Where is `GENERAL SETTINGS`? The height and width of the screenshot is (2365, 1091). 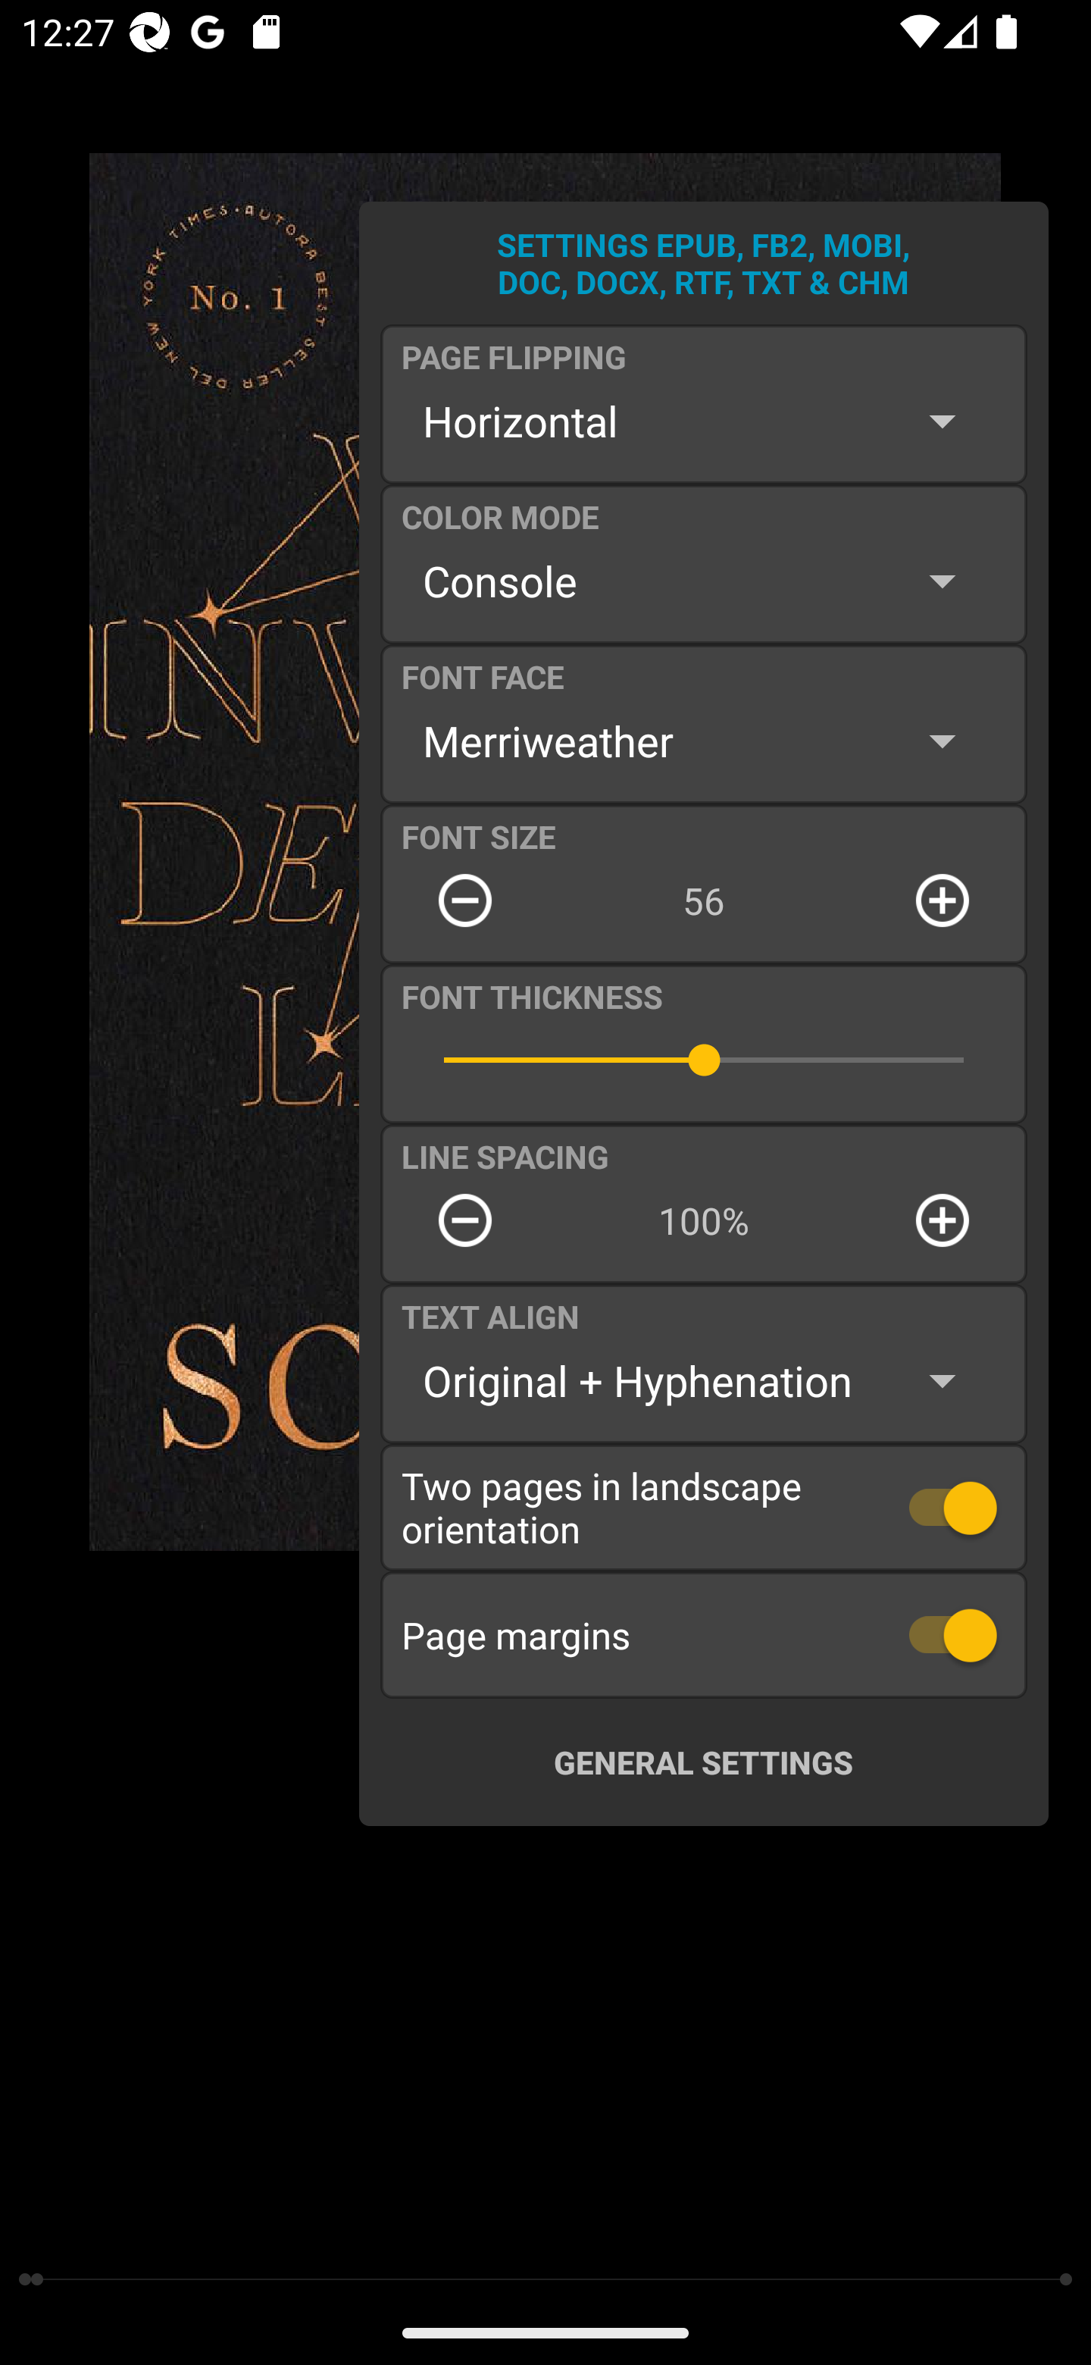
GENERAL SETTINGS is located at coordinates (703, 1762).